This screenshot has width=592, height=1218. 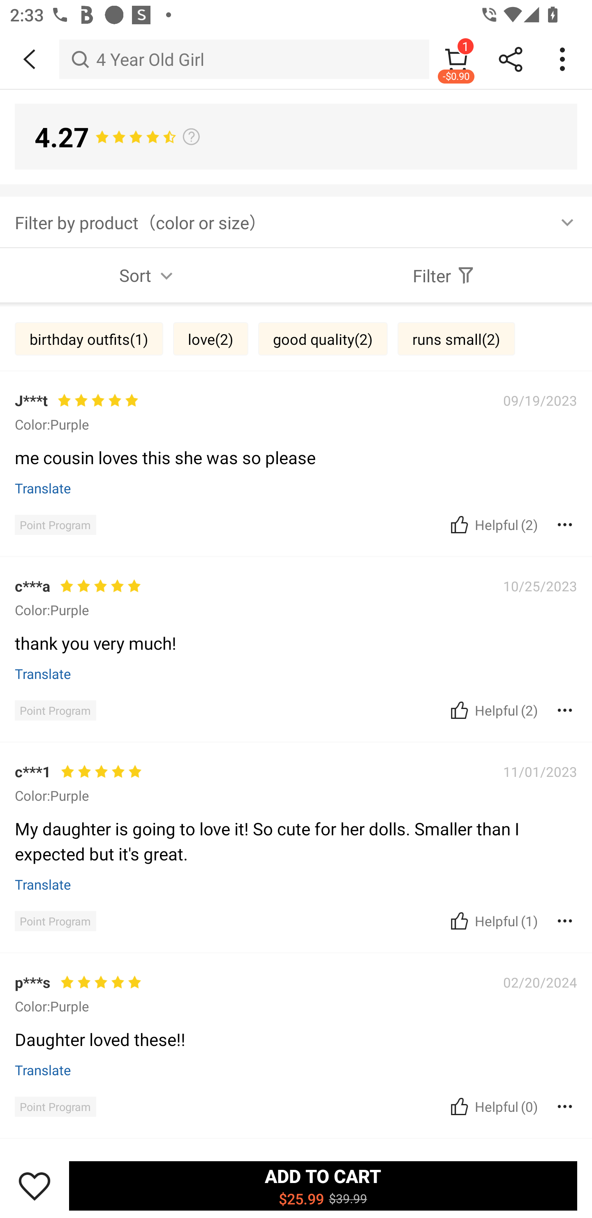 I want to click on Point Program, so click(x=55, y=710).